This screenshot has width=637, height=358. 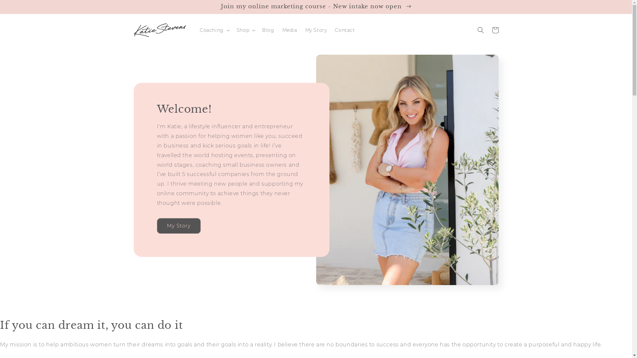 What do you see at coordinates (268, 30) in the screenshot?
I see `Blog` at bounding box center [268, 30].